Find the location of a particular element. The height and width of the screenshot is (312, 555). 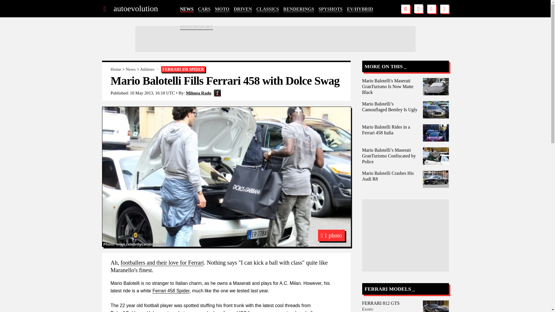

Athletes is located at coordinates (147, 69).